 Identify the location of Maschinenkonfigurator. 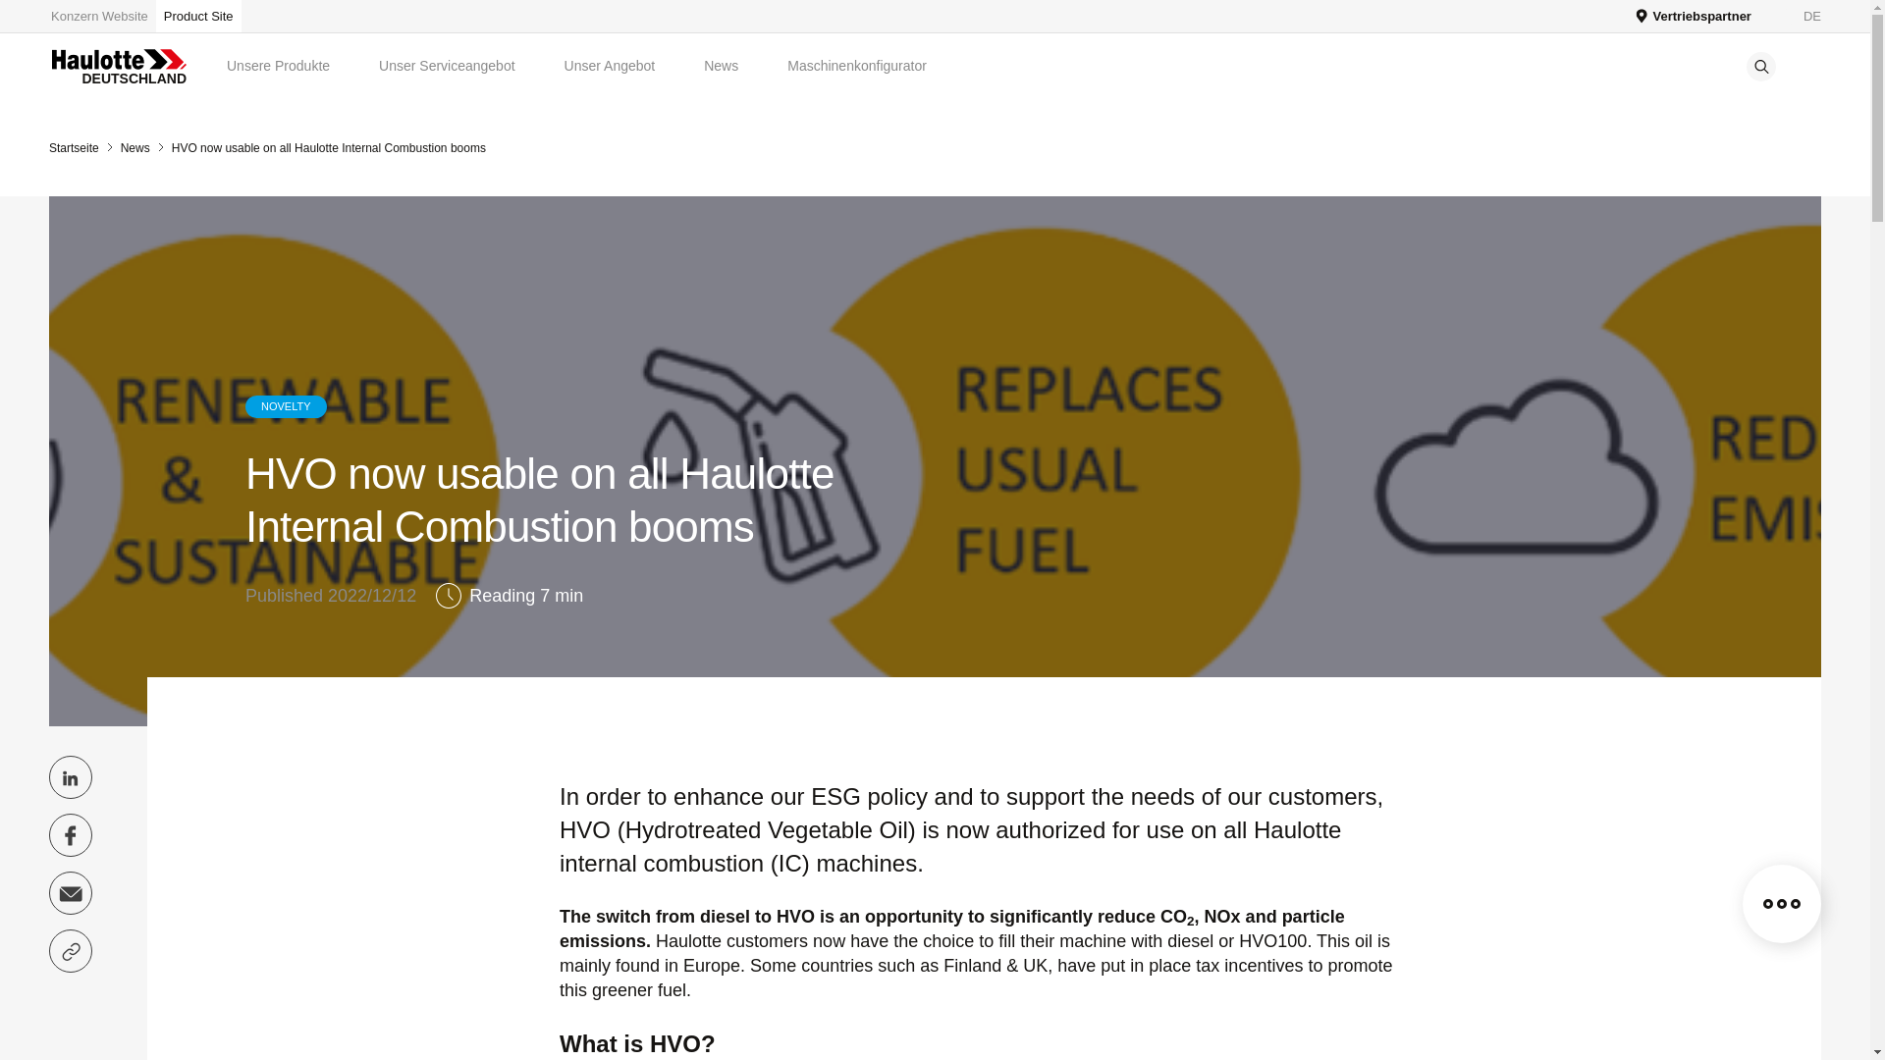
(857, 66).